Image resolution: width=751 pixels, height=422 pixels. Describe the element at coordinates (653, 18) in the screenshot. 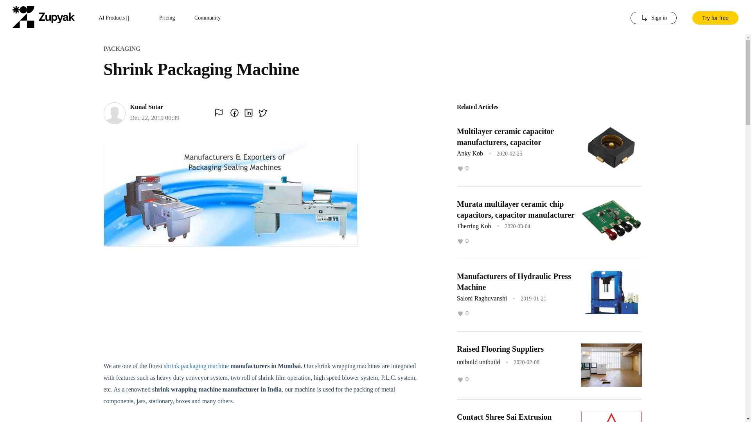

I see ` Sign in` at that location.